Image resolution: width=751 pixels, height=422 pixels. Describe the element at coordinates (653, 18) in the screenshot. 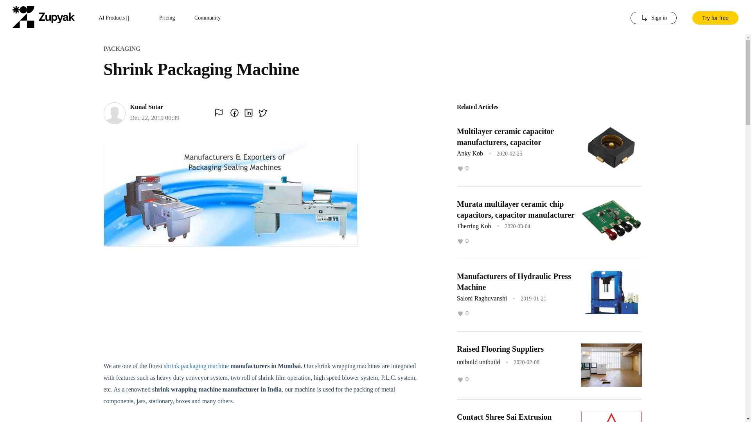

I see ` Sign in` at that location.